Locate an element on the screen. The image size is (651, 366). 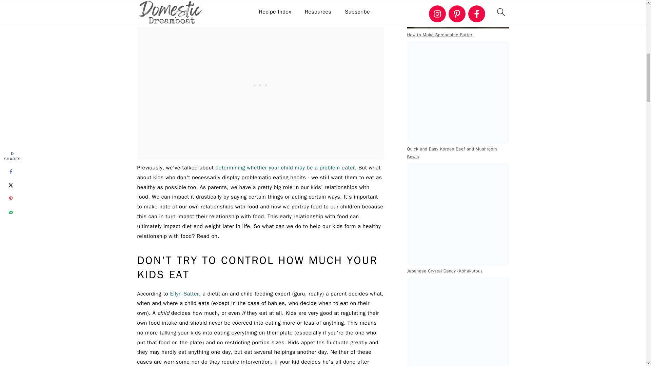
Quick and Easy Korean Beef and Mushroom Bowls is located at coordinates (458, 91).